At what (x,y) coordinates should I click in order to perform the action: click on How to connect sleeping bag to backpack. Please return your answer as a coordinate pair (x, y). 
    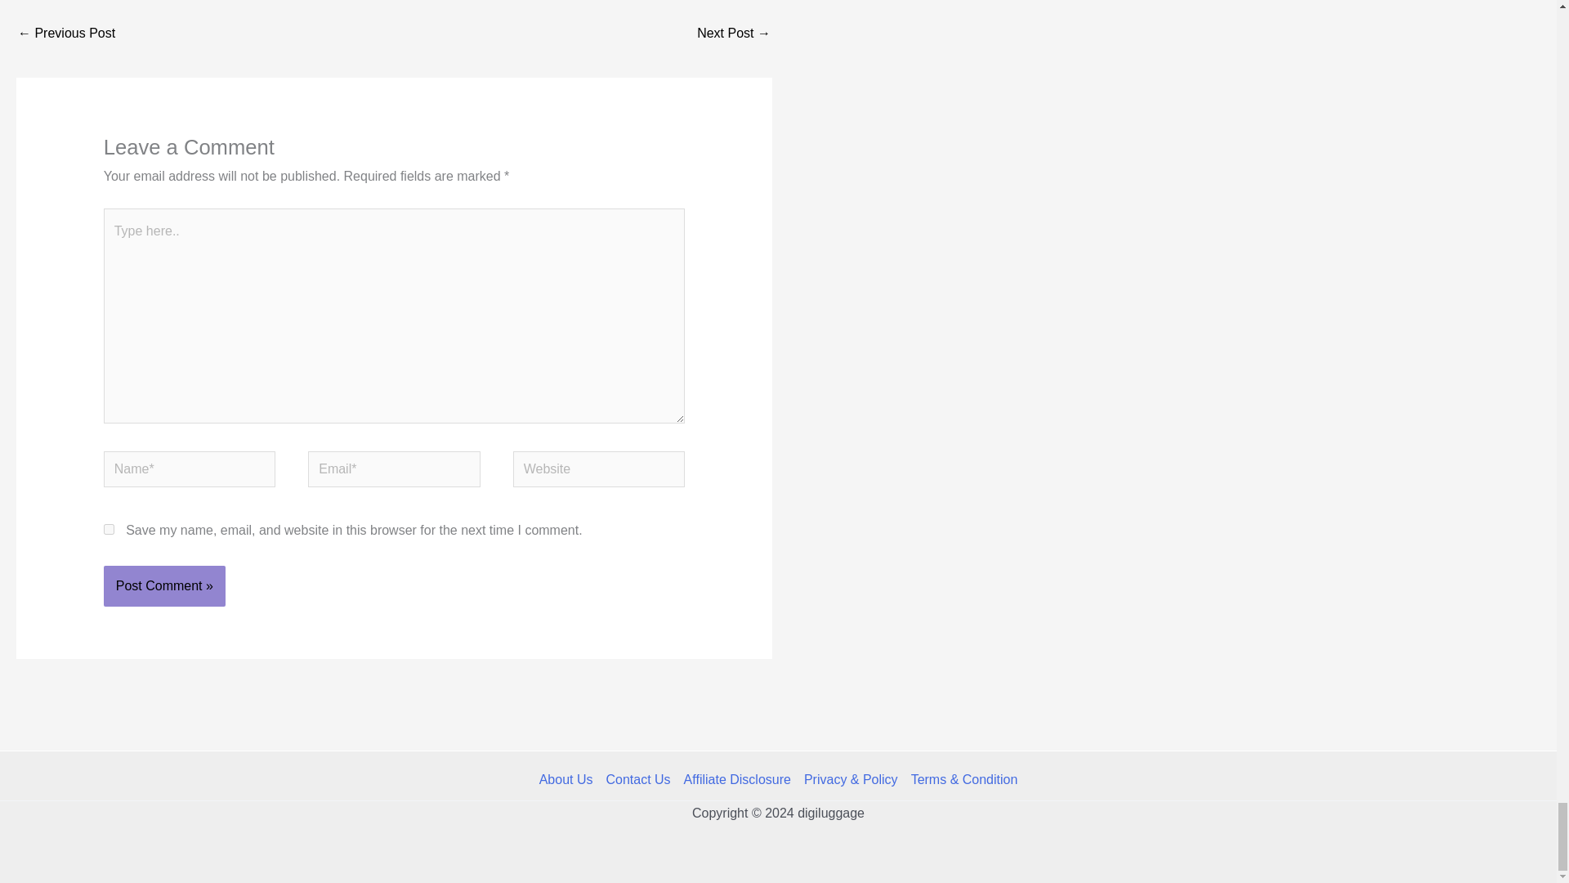
    Looking at the image, I should click on (733, 34).